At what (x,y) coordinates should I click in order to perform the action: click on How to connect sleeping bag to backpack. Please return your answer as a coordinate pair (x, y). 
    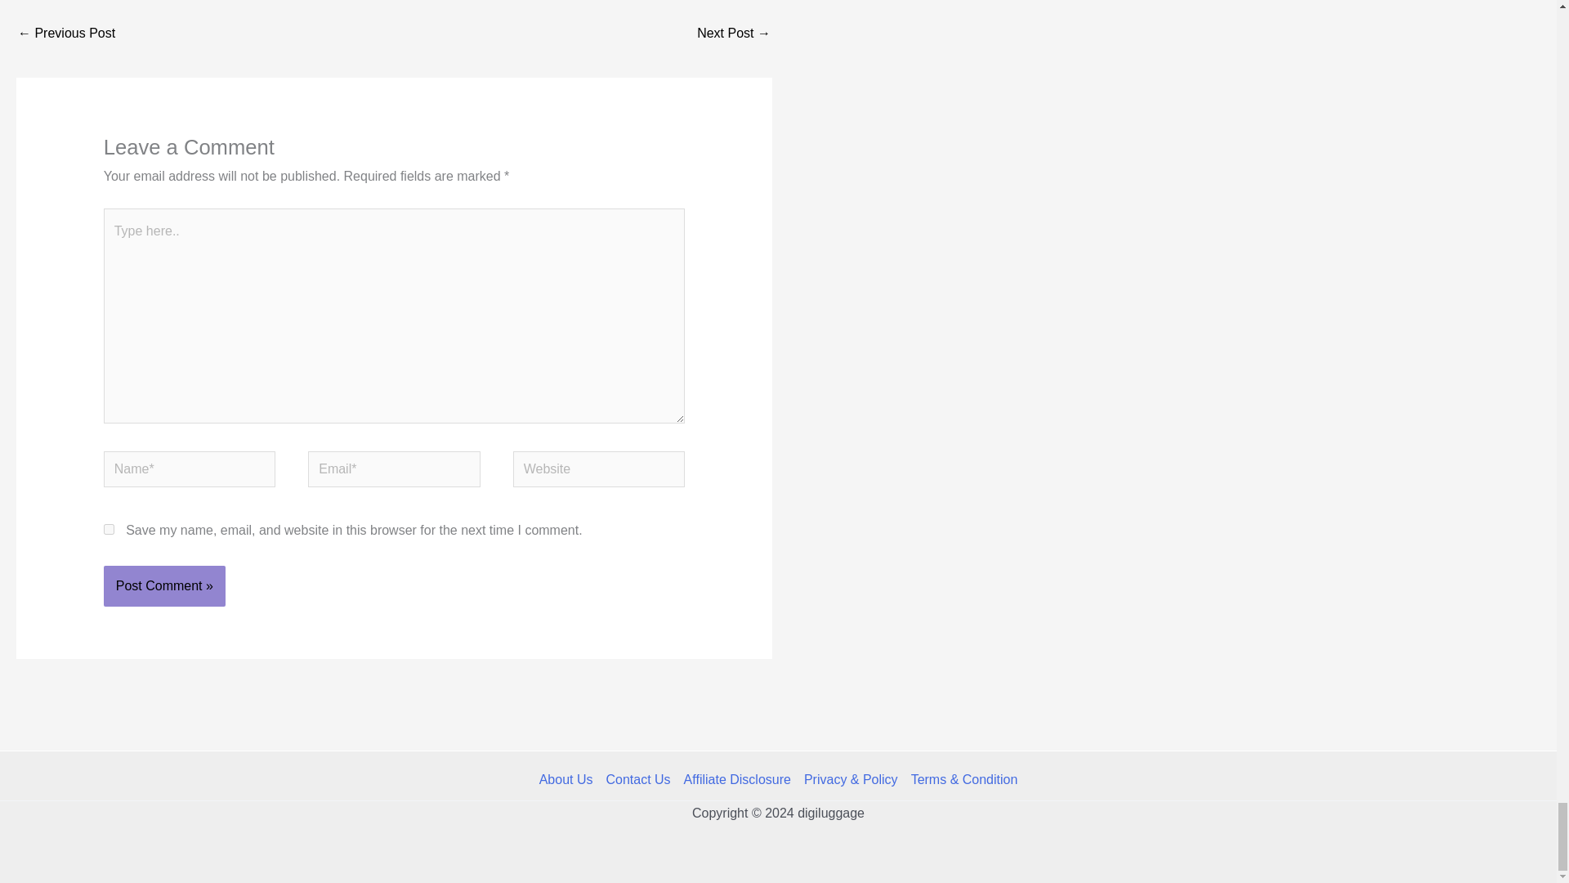
    Looking at the image, I should click on (733, 34).